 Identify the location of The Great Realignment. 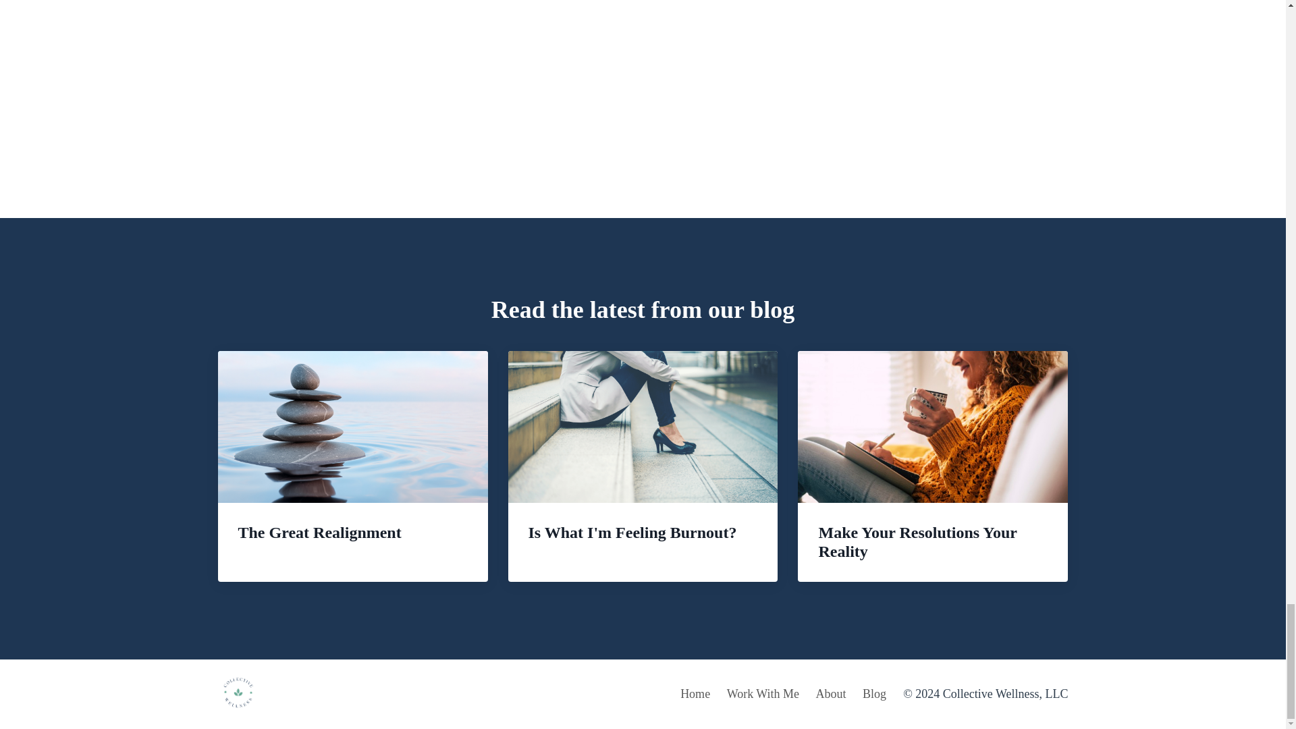
(352, 456).